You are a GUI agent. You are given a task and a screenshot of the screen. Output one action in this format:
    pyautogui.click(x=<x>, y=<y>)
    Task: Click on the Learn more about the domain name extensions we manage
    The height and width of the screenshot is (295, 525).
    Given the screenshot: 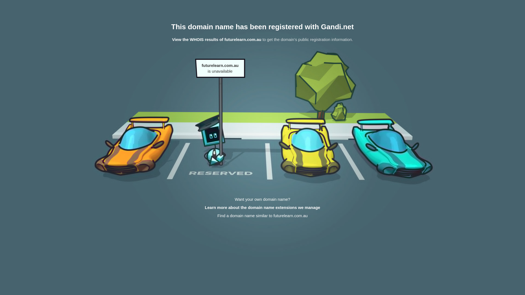 What is the action you would take?
    pyautogui.click(x=262, y=208)
    